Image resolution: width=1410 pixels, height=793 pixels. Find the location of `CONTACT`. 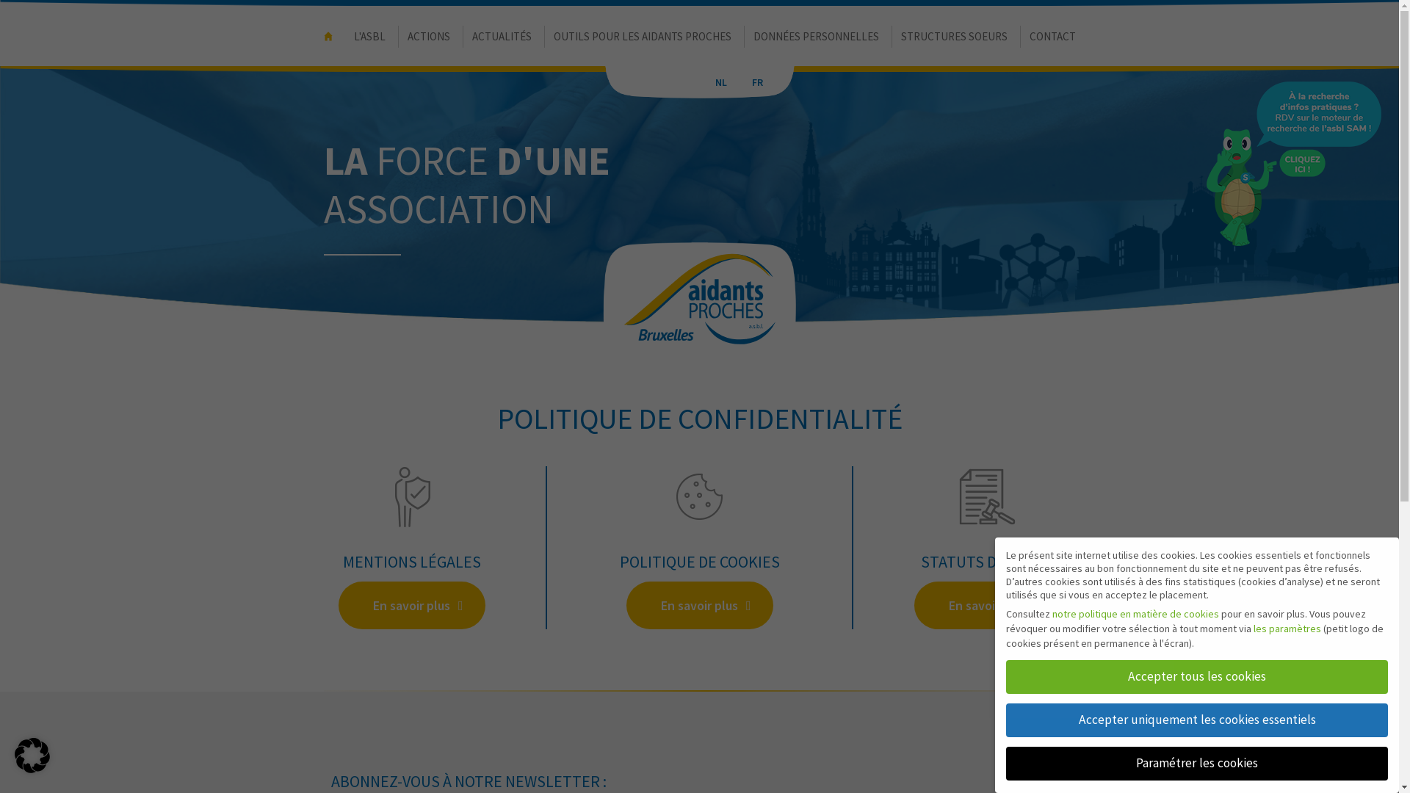

CONTACT is located at coordinates (1053, 33).